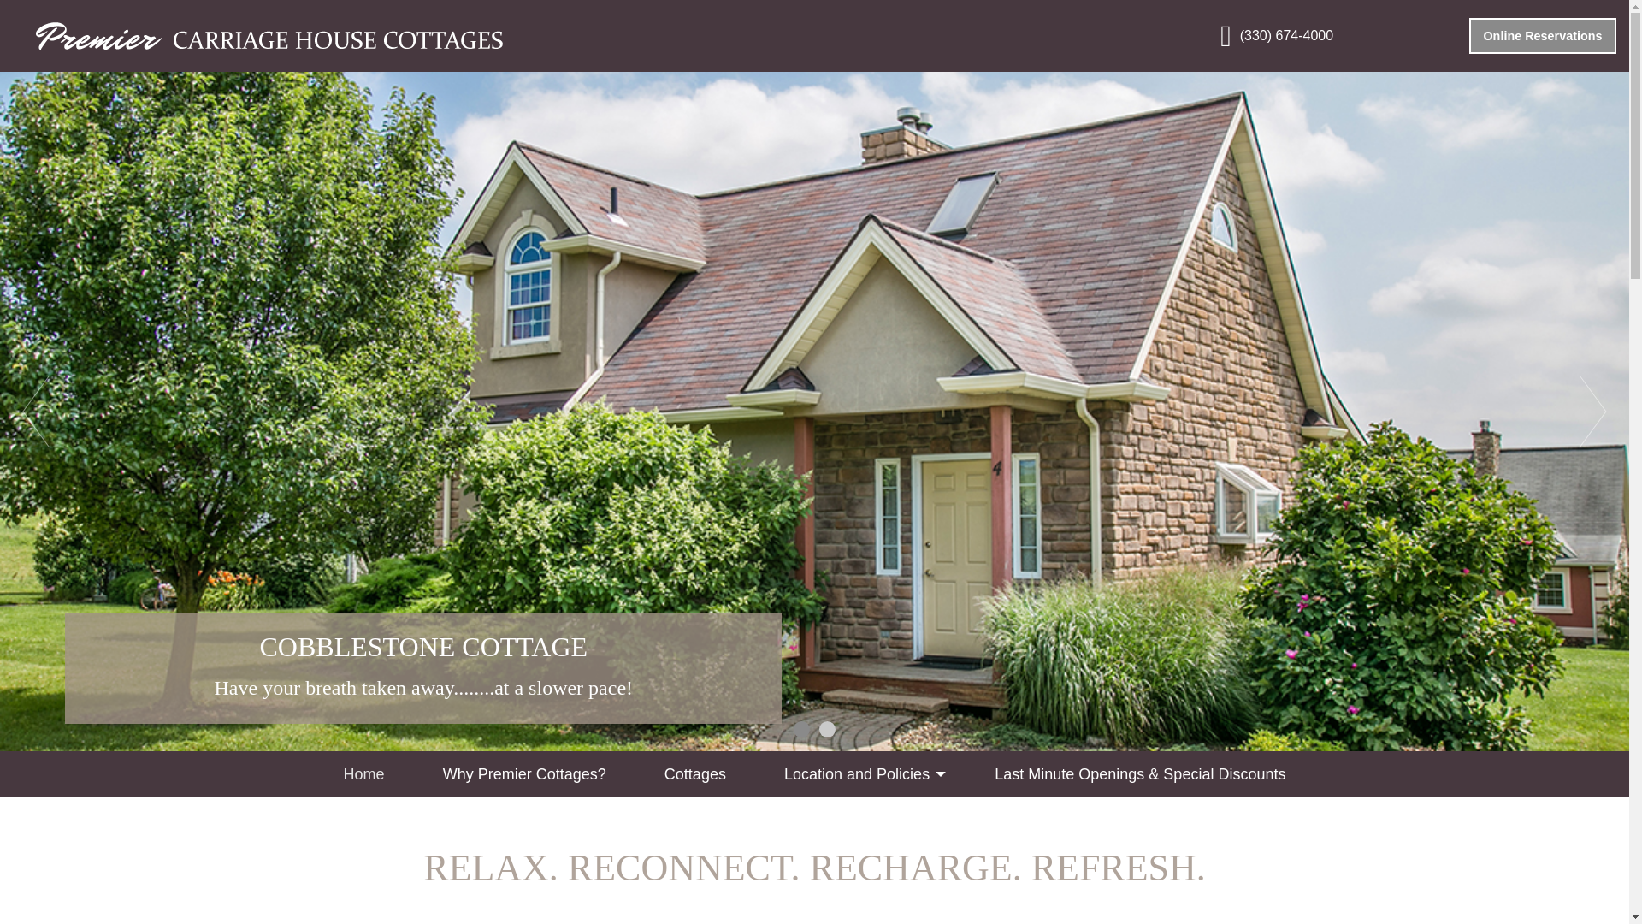 This screenshot has height=924, width=1642. I want to click on 1, so click(828, 729).